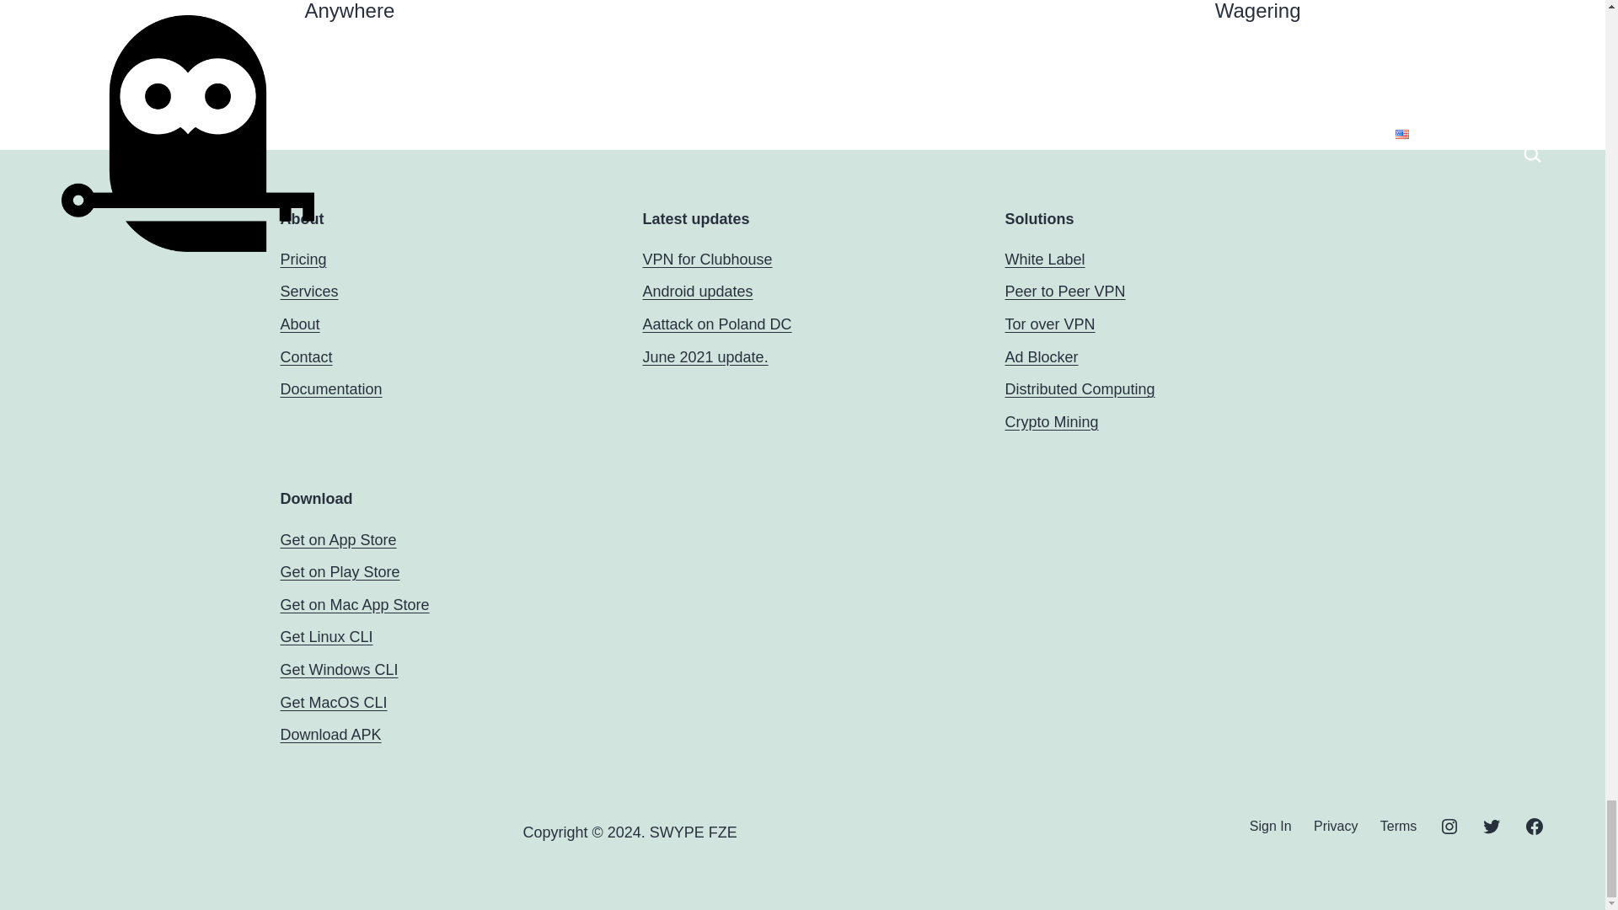 Image resolution: width=1618 pixels, height=910 pixels. What do you see at coordinates (1064, 292) in the screenshot?
I see `Peer to Peer VPN` at bounding box center [1064, 292].